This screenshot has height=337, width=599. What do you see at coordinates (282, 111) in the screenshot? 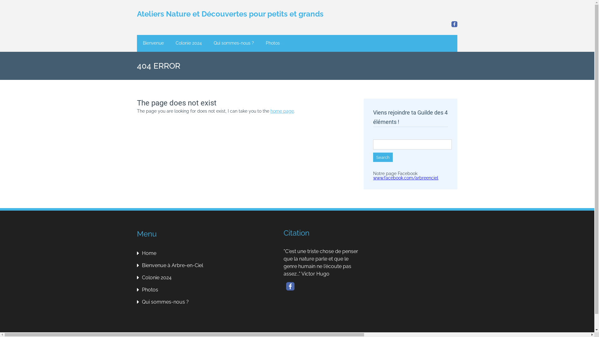
I see `home page` at bounding box center [282, 111].